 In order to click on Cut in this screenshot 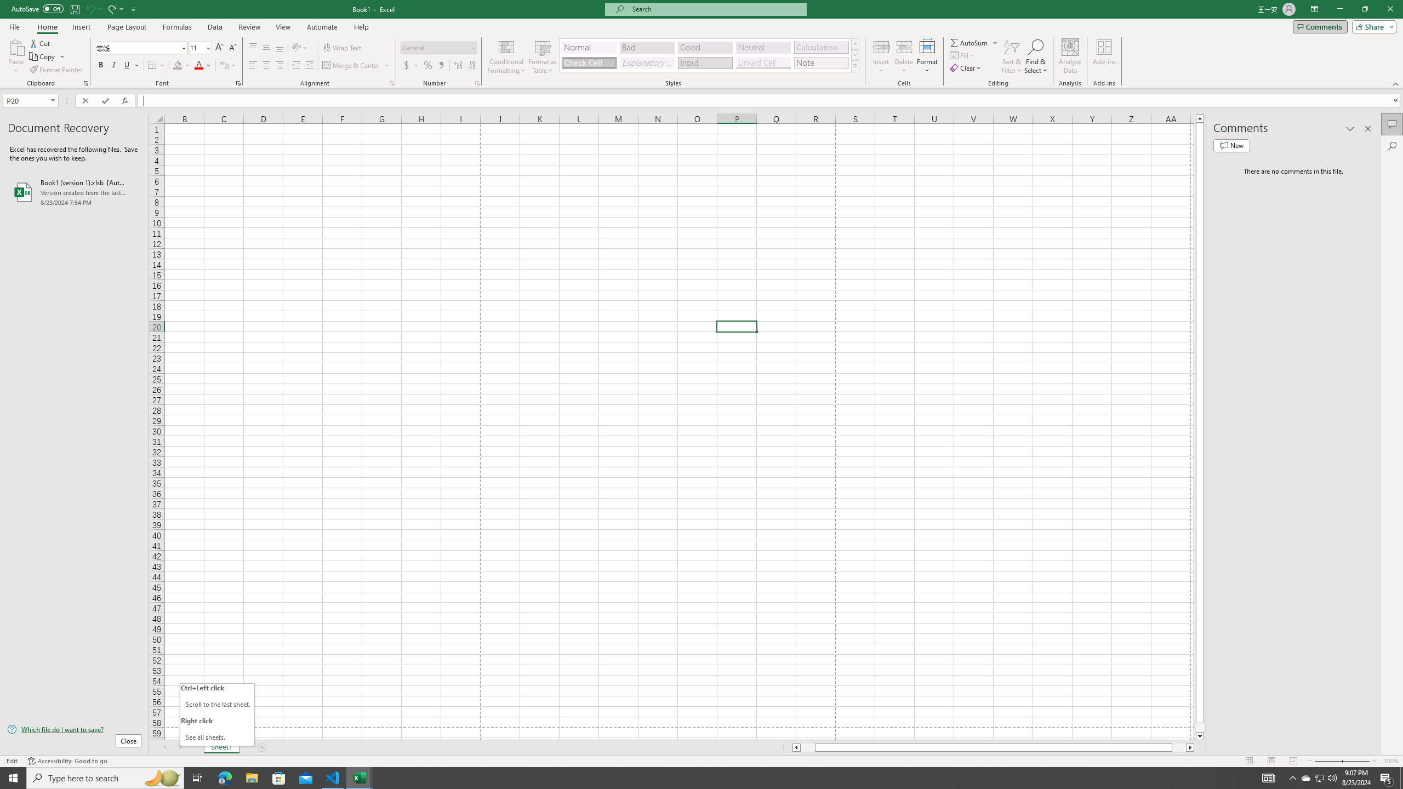, I will do `click(41, 43)`.